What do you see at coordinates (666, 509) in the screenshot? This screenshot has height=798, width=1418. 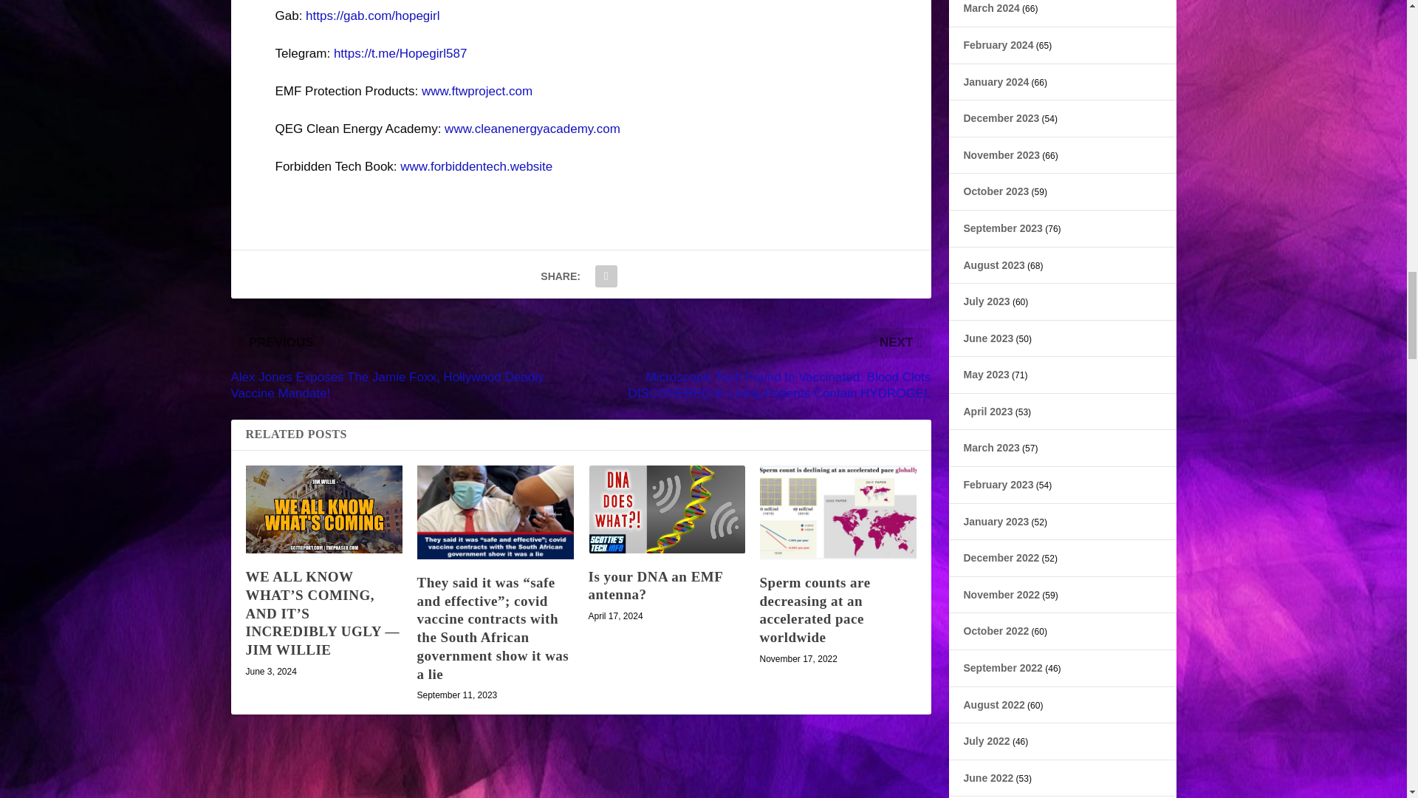 I see `Is your DNA an EMF antenna?` at bounding box center [666, 509].